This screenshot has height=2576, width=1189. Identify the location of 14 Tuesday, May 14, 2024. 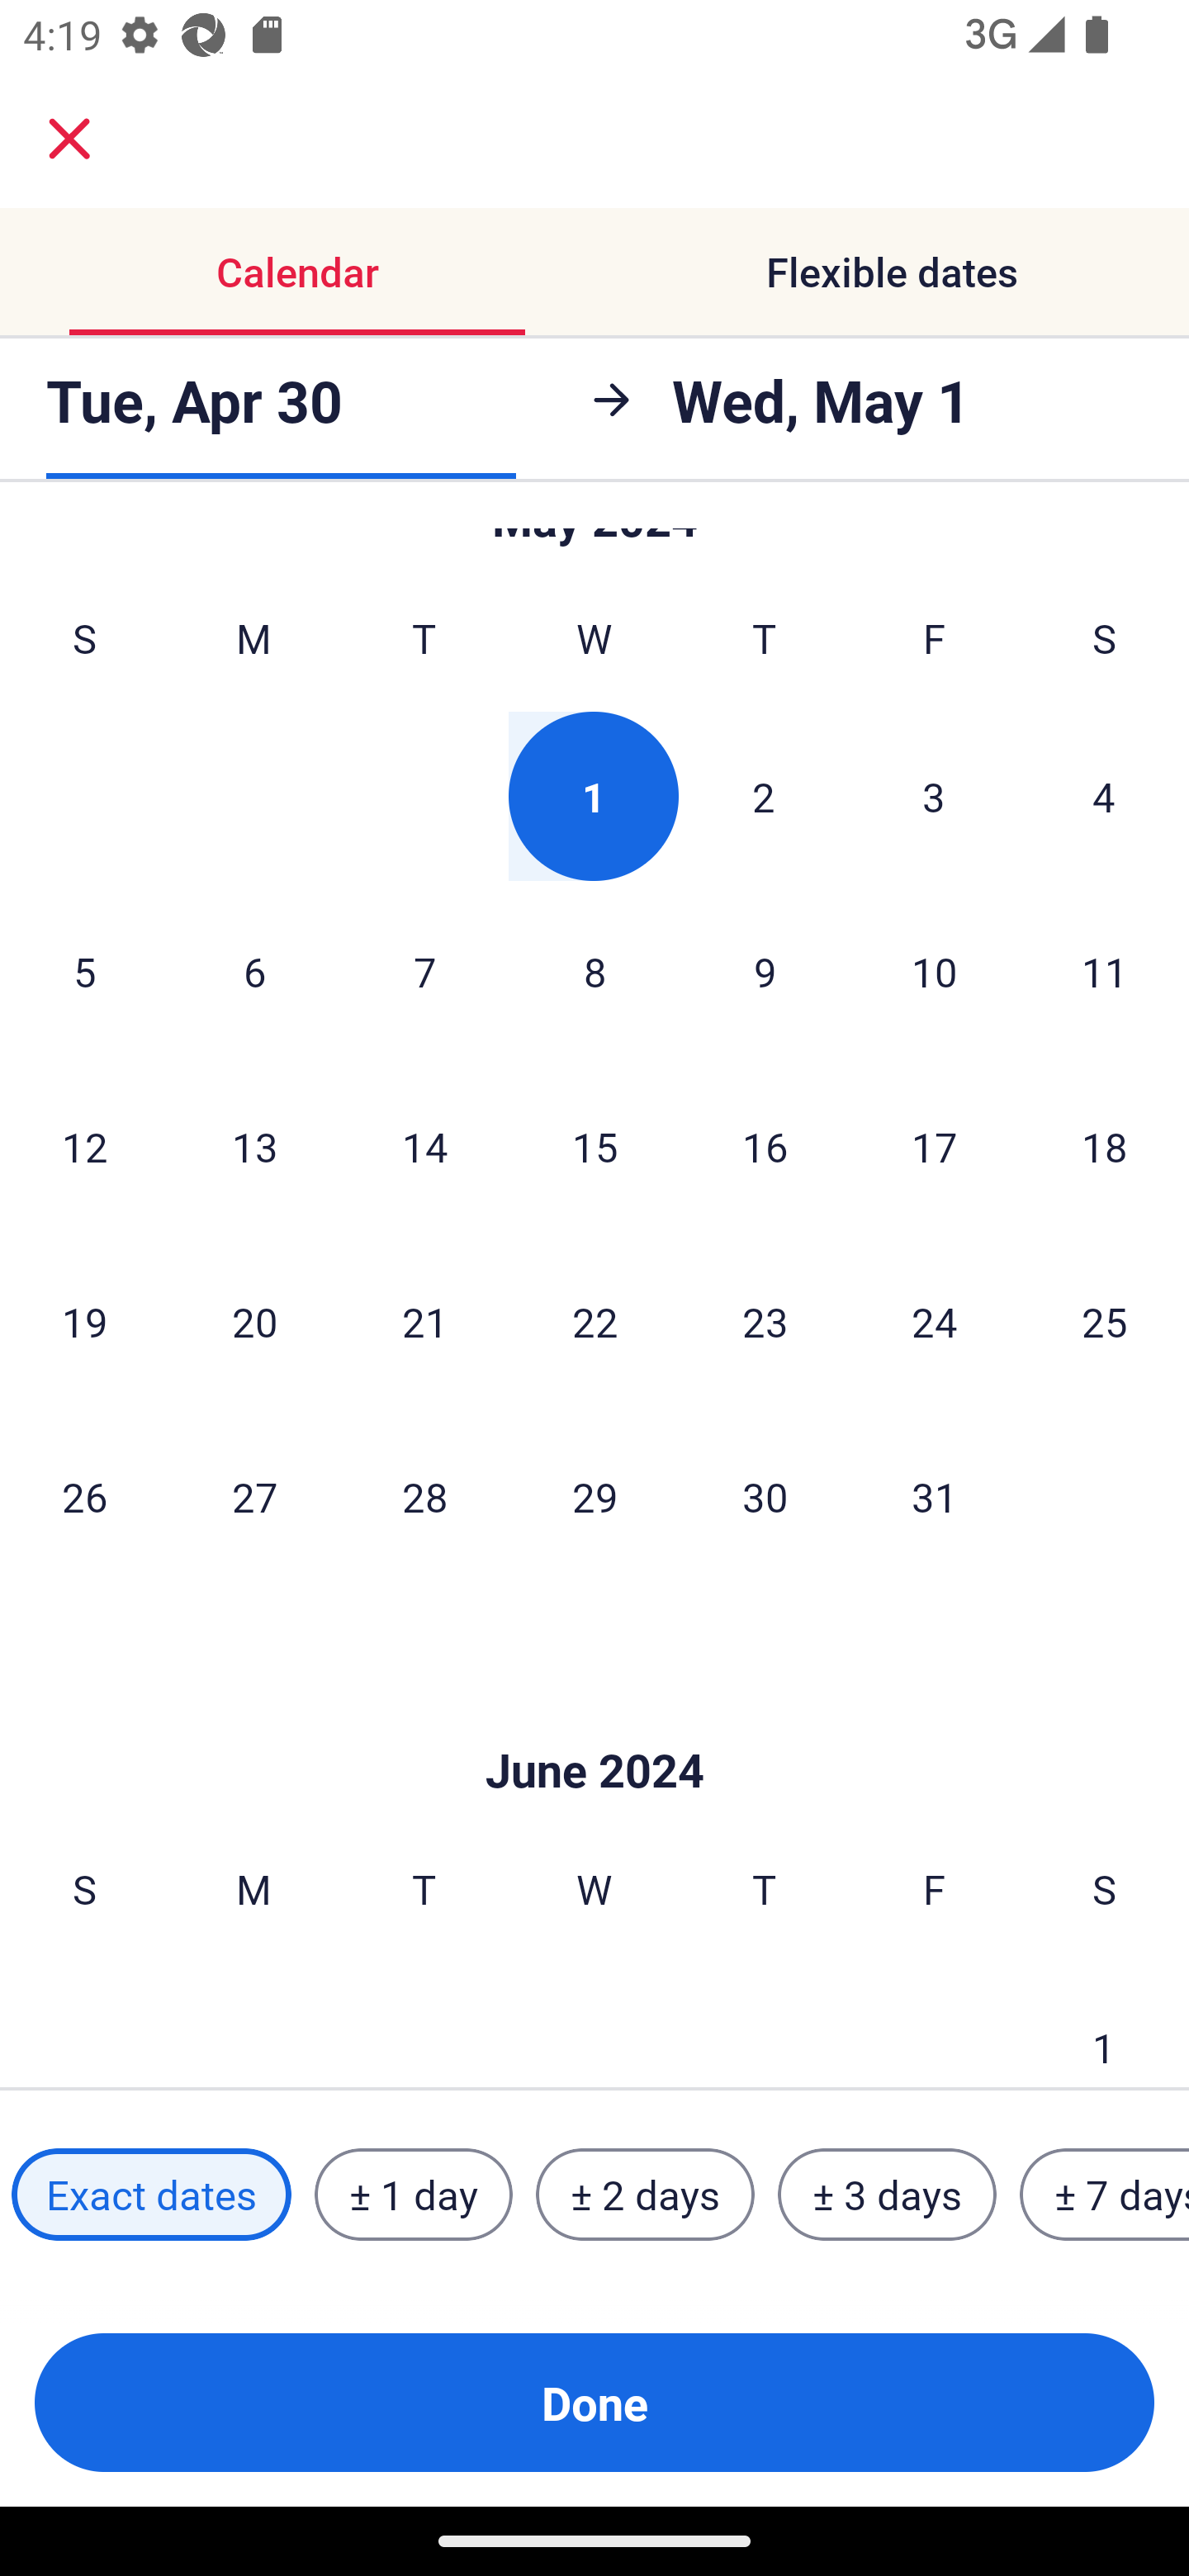
(424, 1146).